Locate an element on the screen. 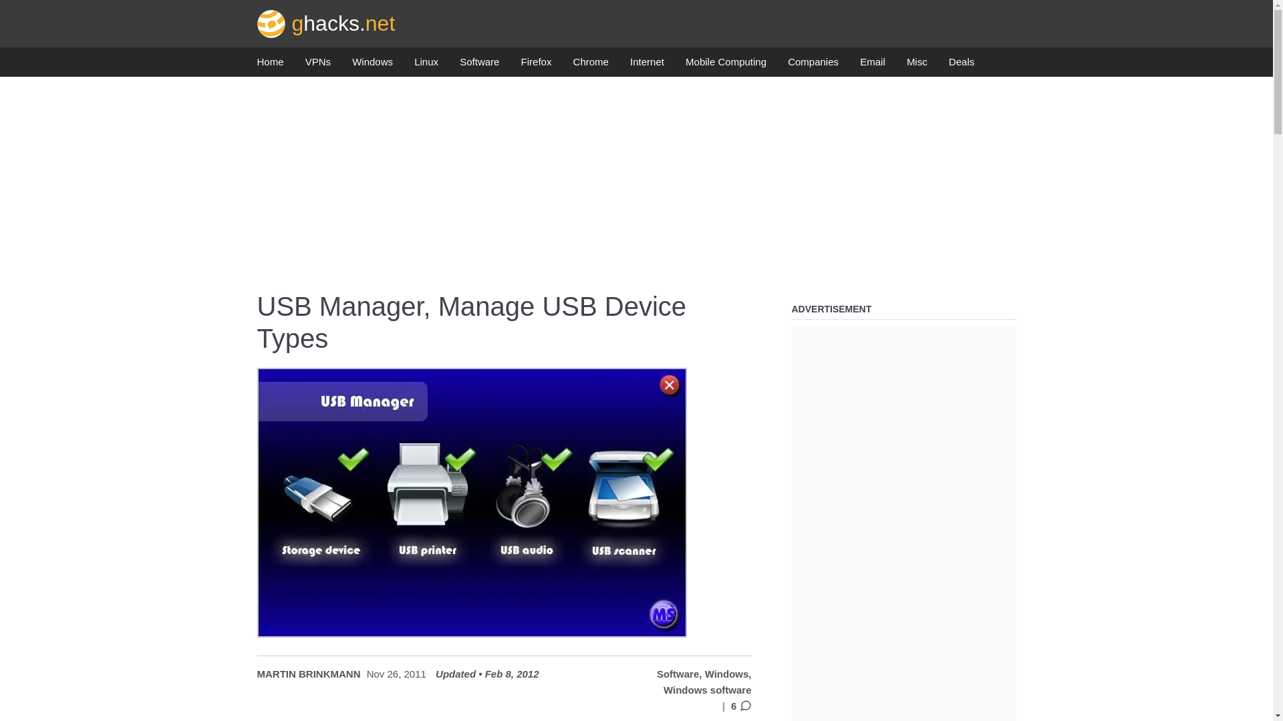  Windows is located at coordinates (372, 65).